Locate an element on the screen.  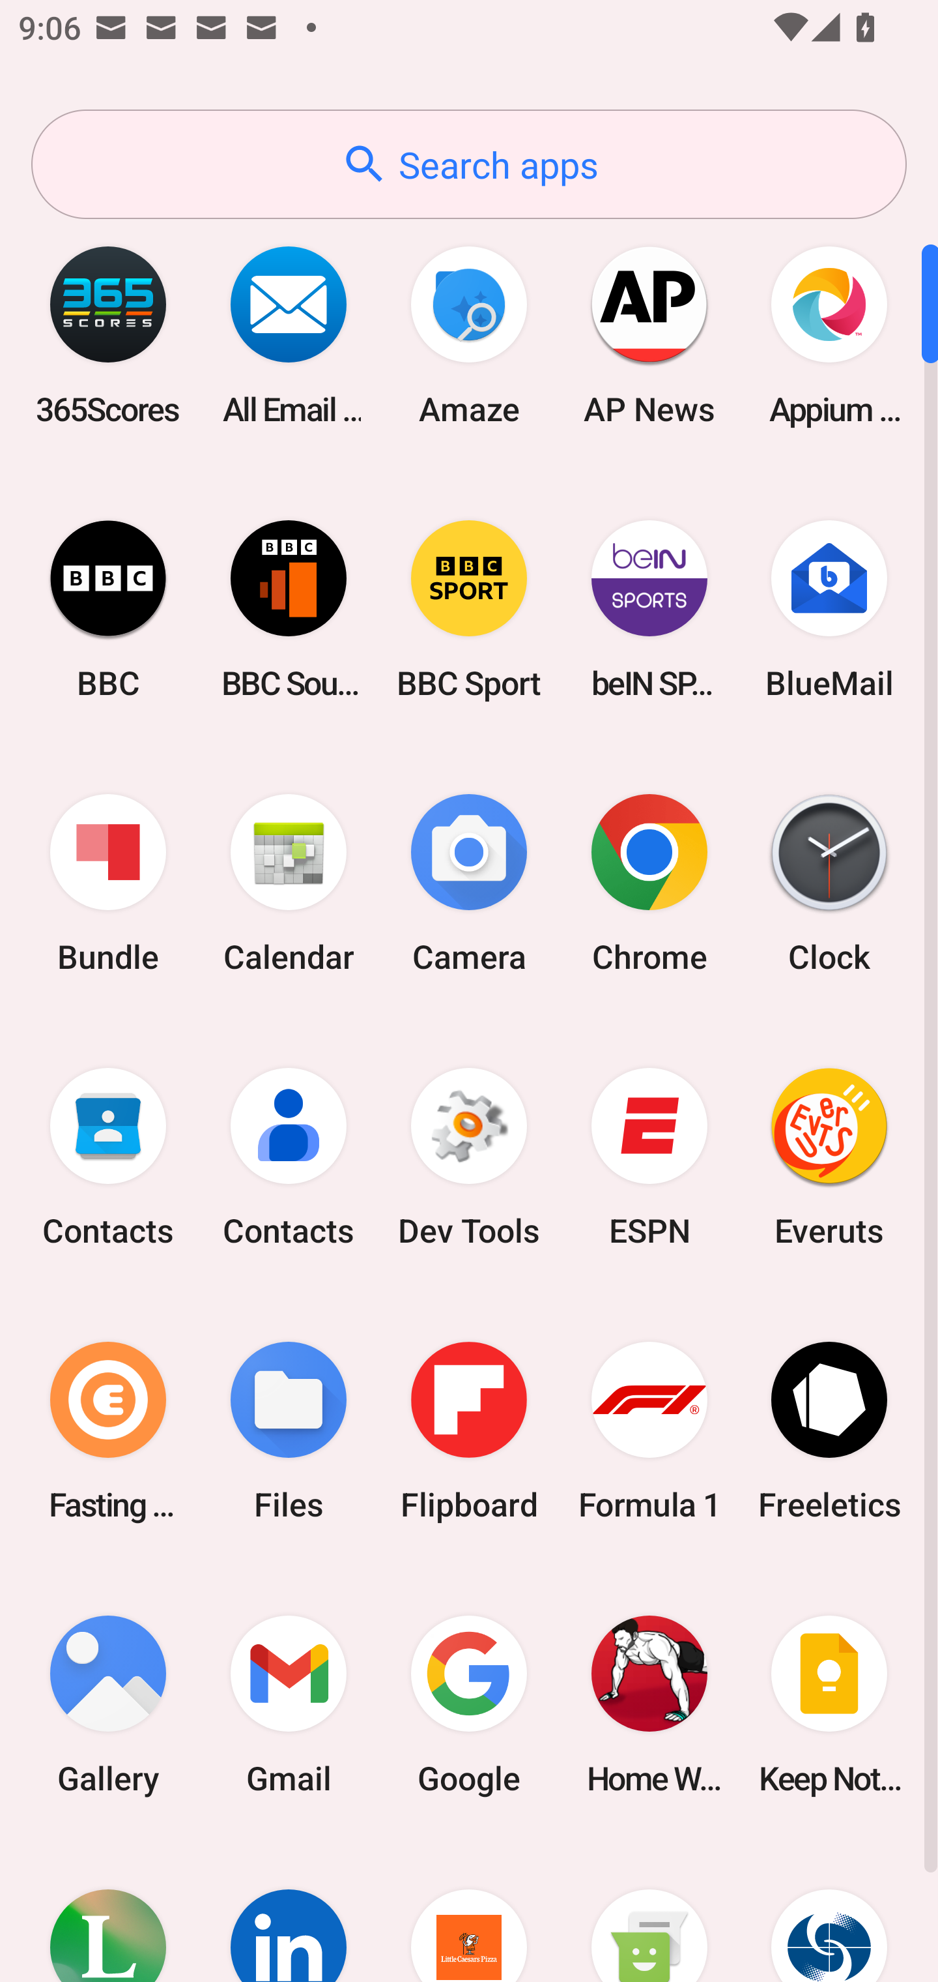
Lifesum is located at coordinates (108, 1912).